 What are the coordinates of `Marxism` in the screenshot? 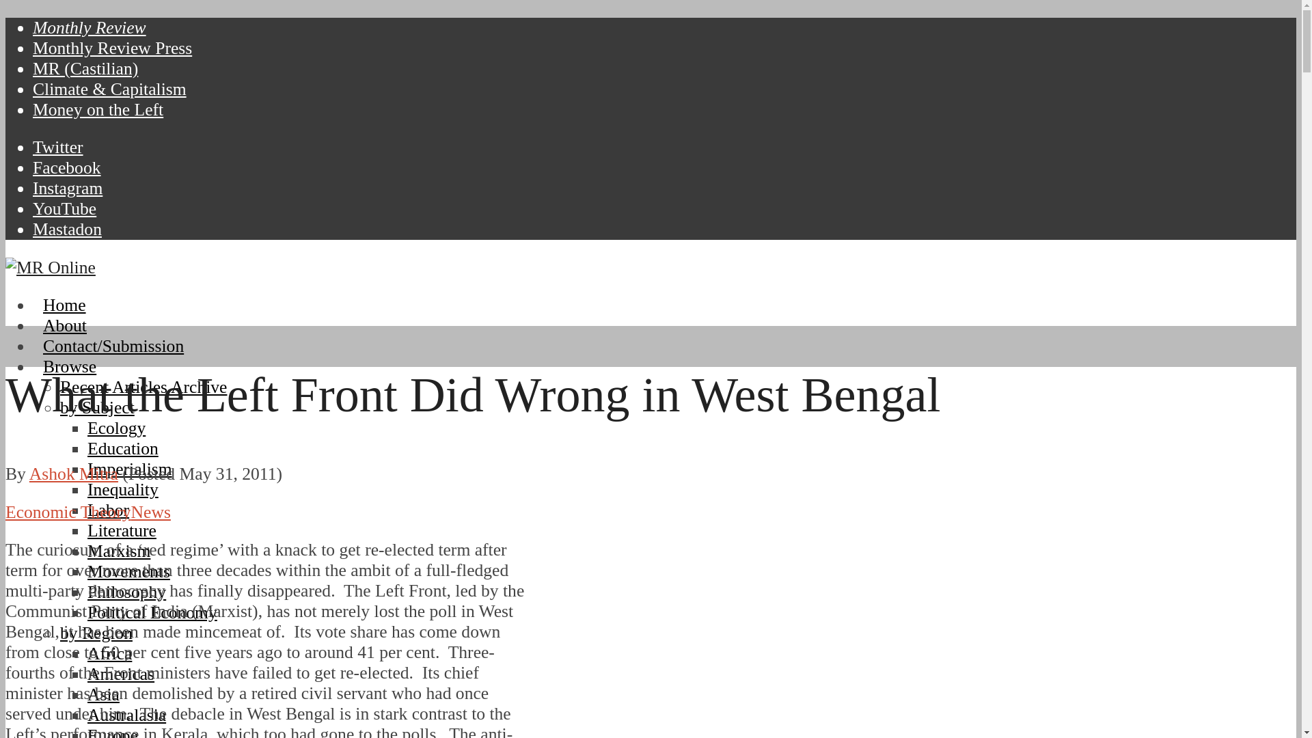 It's located at (119, 551).